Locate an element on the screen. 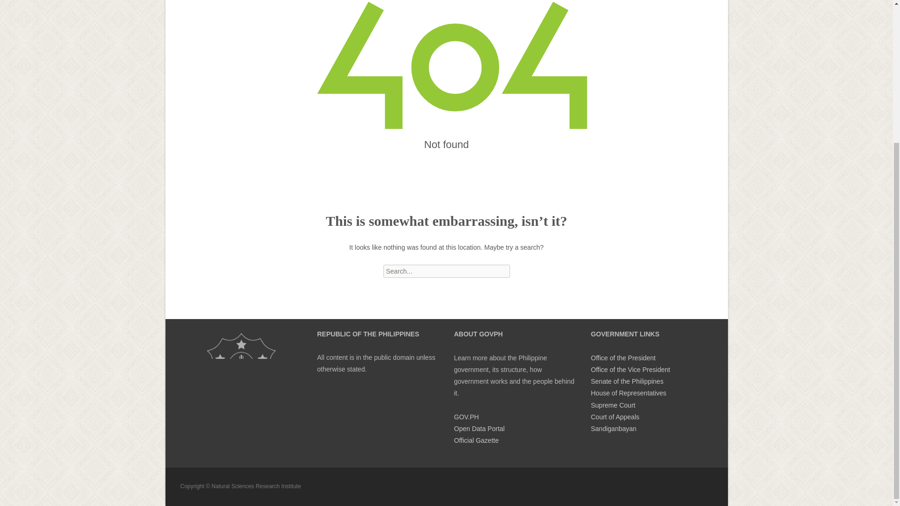  Senate of the Philippines is located at coordinates (627, 381).